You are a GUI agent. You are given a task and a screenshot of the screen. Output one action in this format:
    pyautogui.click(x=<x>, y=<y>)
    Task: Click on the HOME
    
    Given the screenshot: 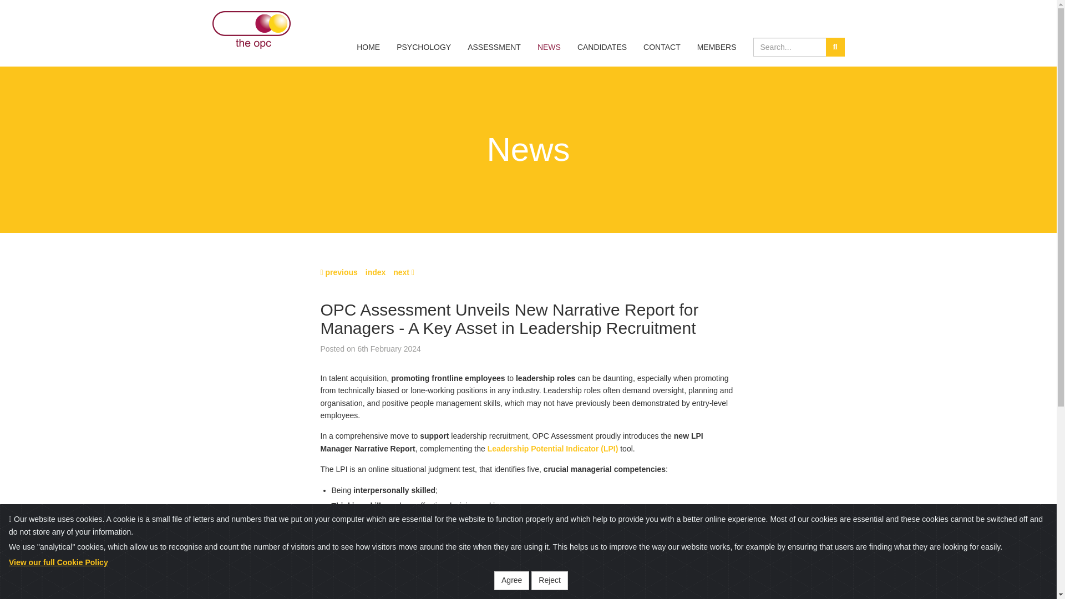 What is the action you would take?
    pyautogui.click(x=368, y=47)
    